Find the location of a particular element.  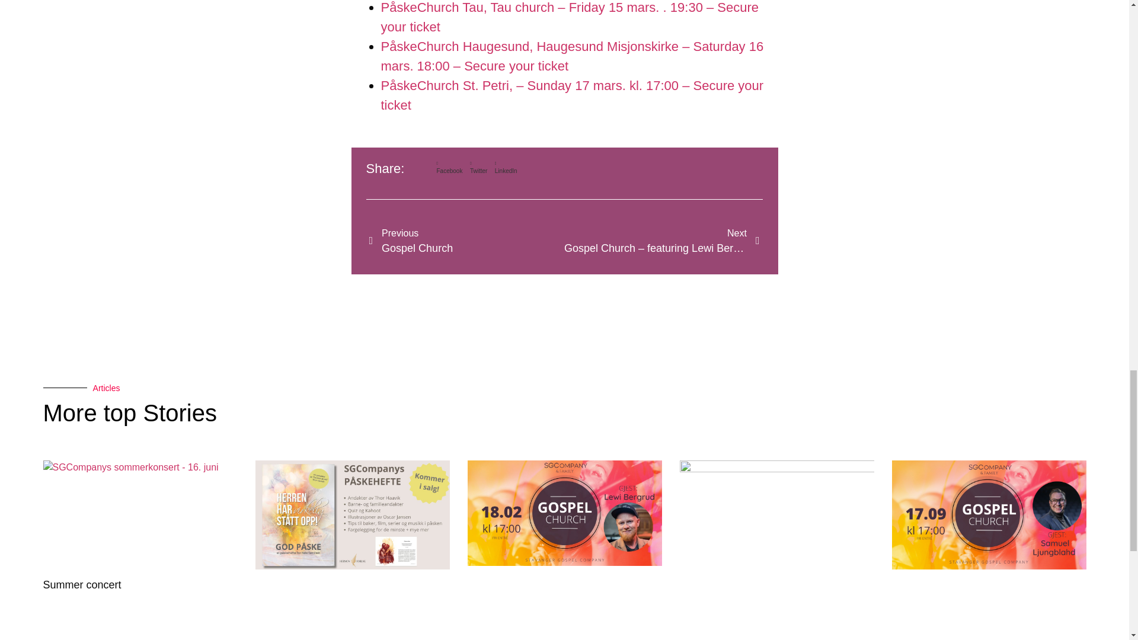

Summer concert is located at coordinates (466, 242).